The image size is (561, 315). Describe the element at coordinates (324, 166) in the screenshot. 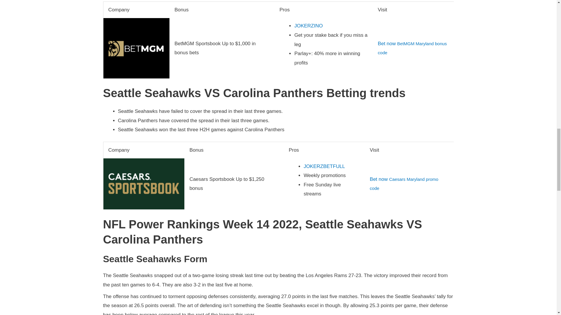

I see `JOKERZBETFULL` at that location.